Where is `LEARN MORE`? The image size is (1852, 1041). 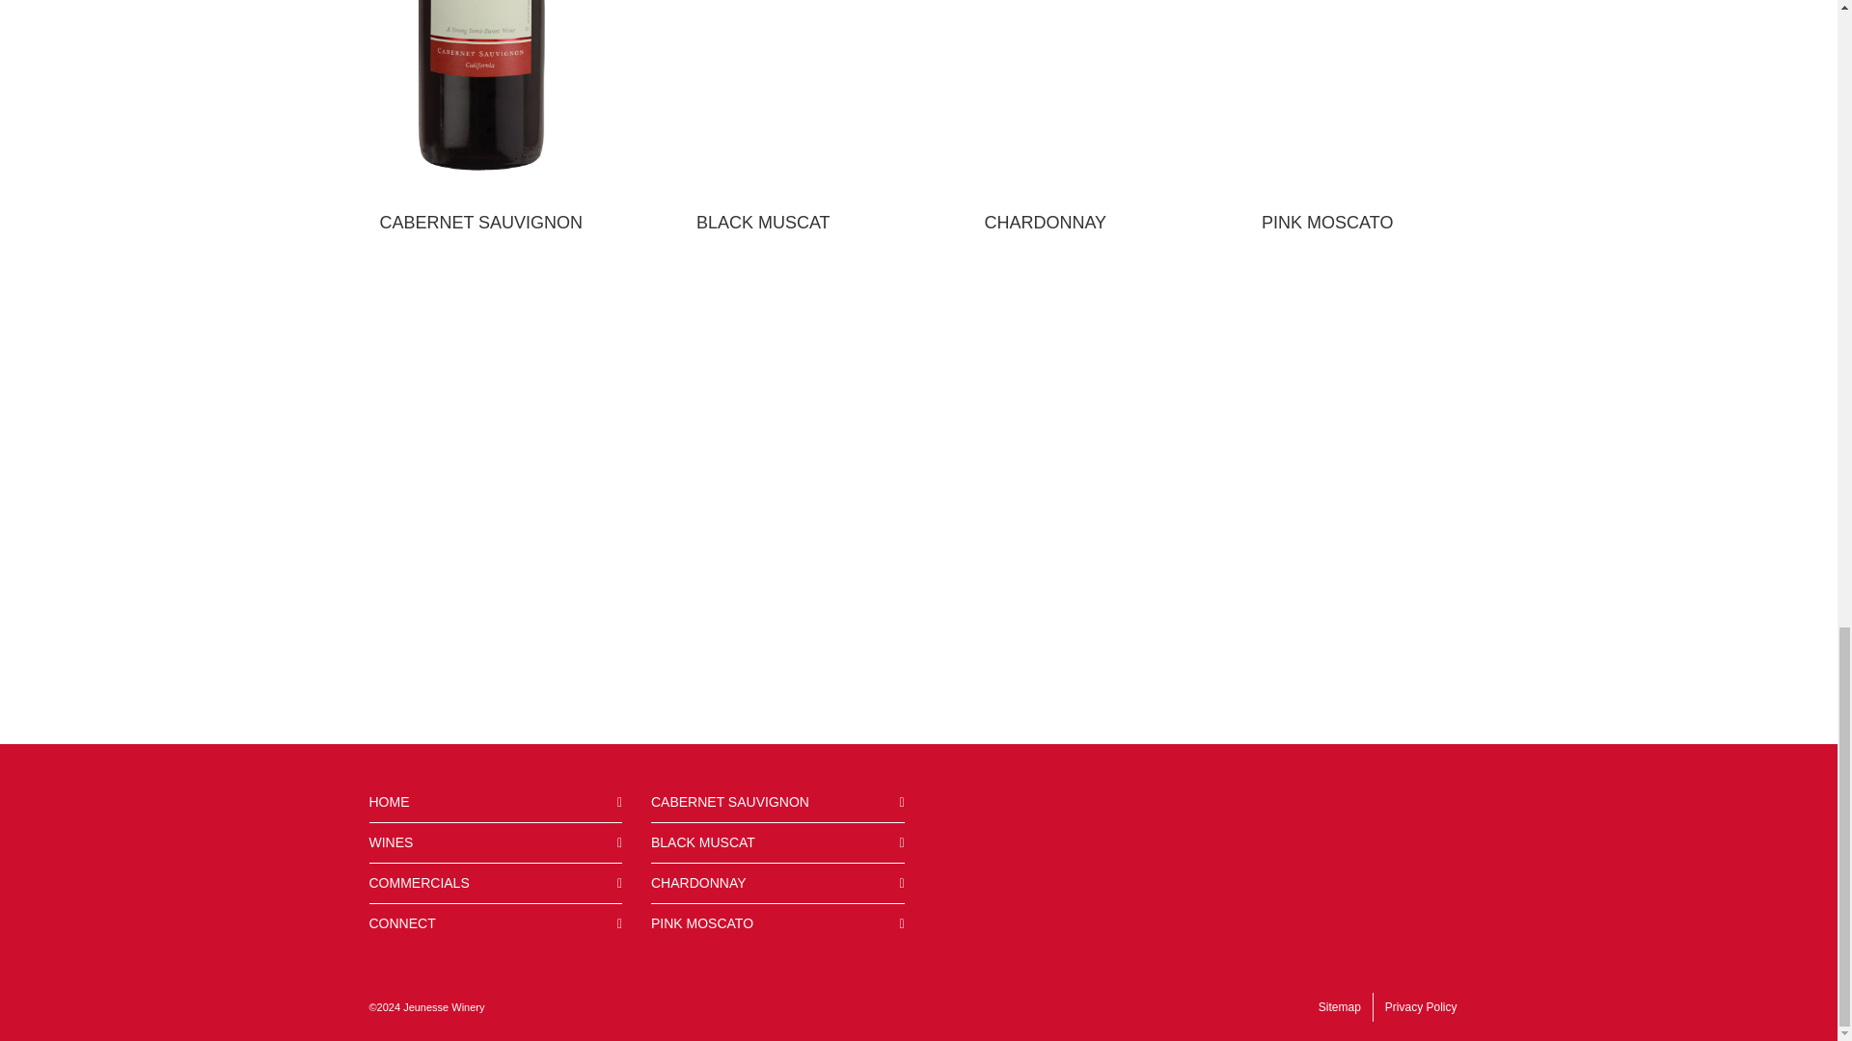
LEARN MORE is located at coordinates (763, 283).